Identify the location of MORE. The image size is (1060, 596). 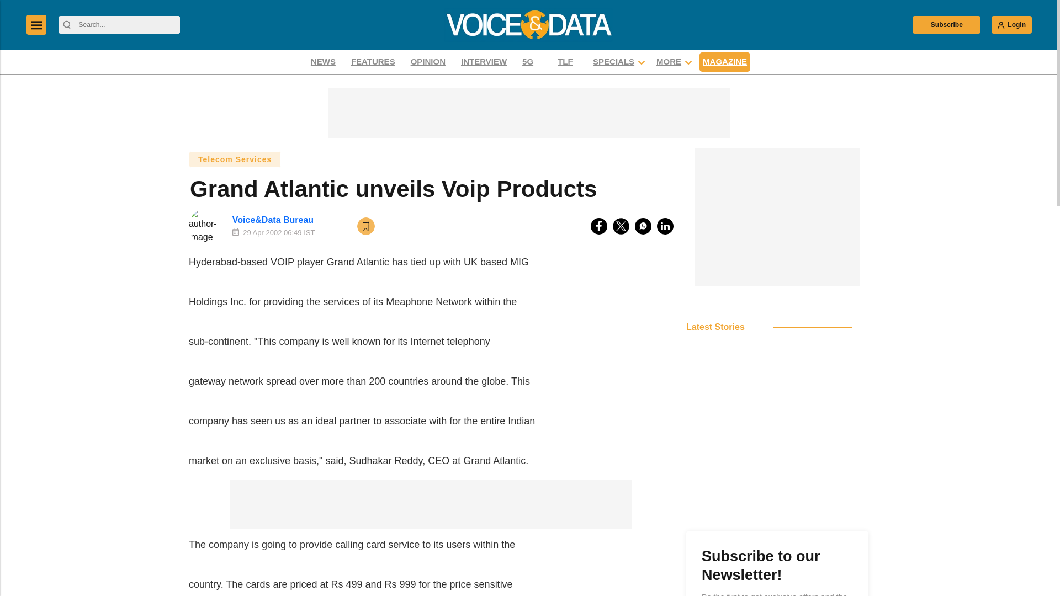
(669, 62).